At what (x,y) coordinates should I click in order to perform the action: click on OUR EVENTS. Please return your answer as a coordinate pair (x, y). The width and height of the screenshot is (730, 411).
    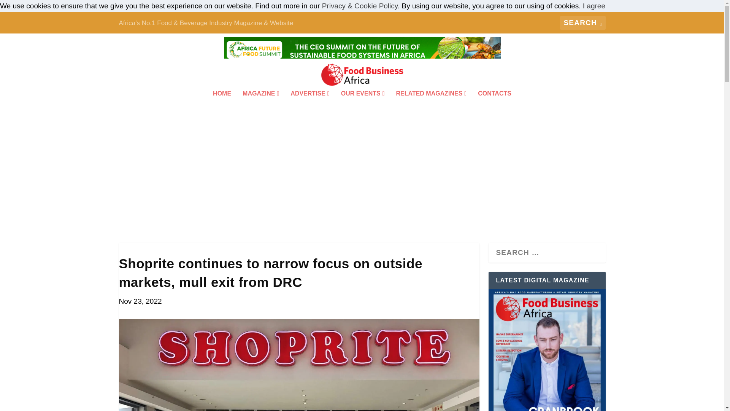
    Looking at the image, I should click on (363, 104).